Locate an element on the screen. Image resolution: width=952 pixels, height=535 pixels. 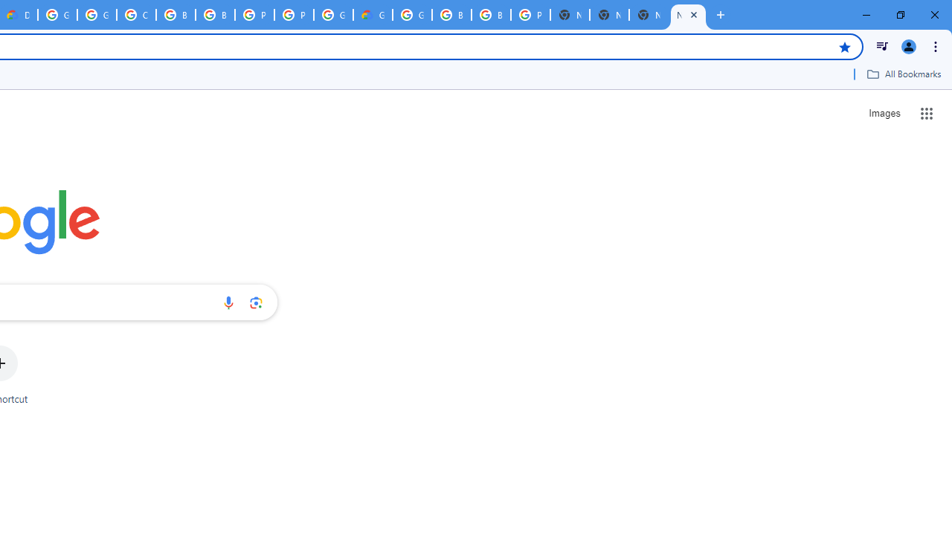
Browse Chrome as a guest - Computer - Google Chrome Help is located at coordinates (451, 15).